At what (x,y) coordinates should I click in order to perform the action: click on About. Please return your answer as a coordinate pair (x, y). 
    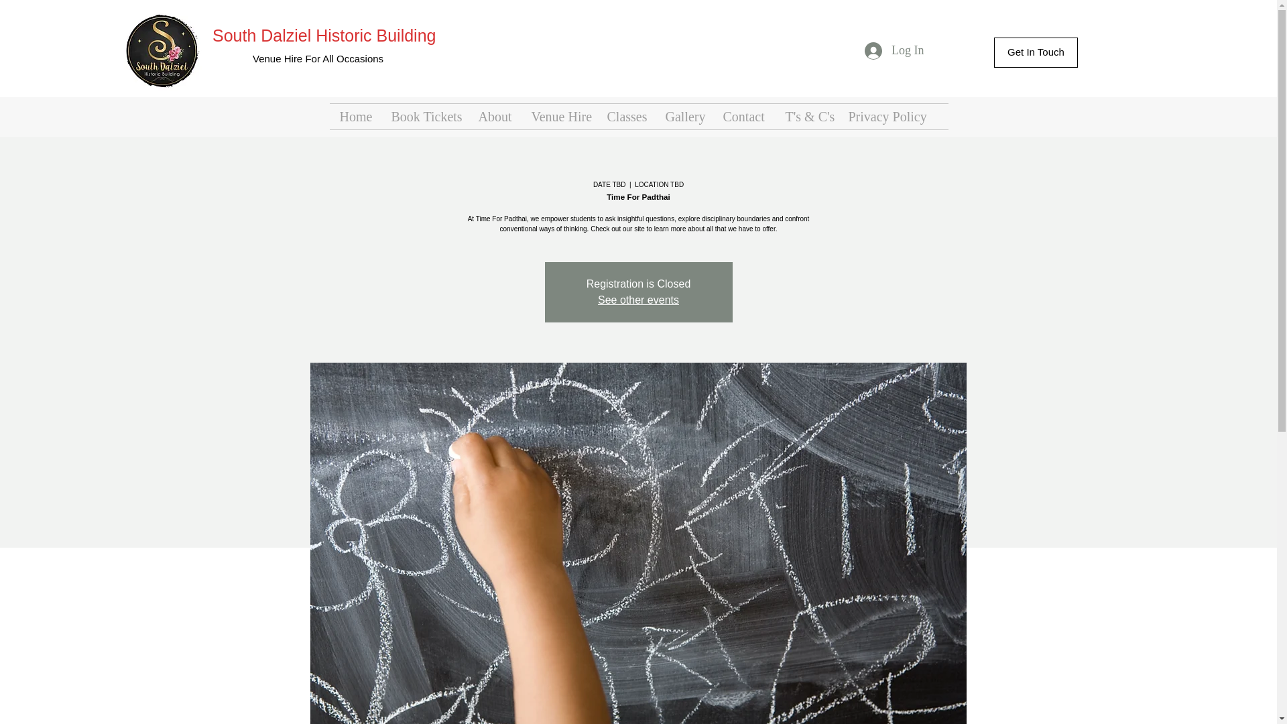
    Looking at the image, I should click on (495, 117).